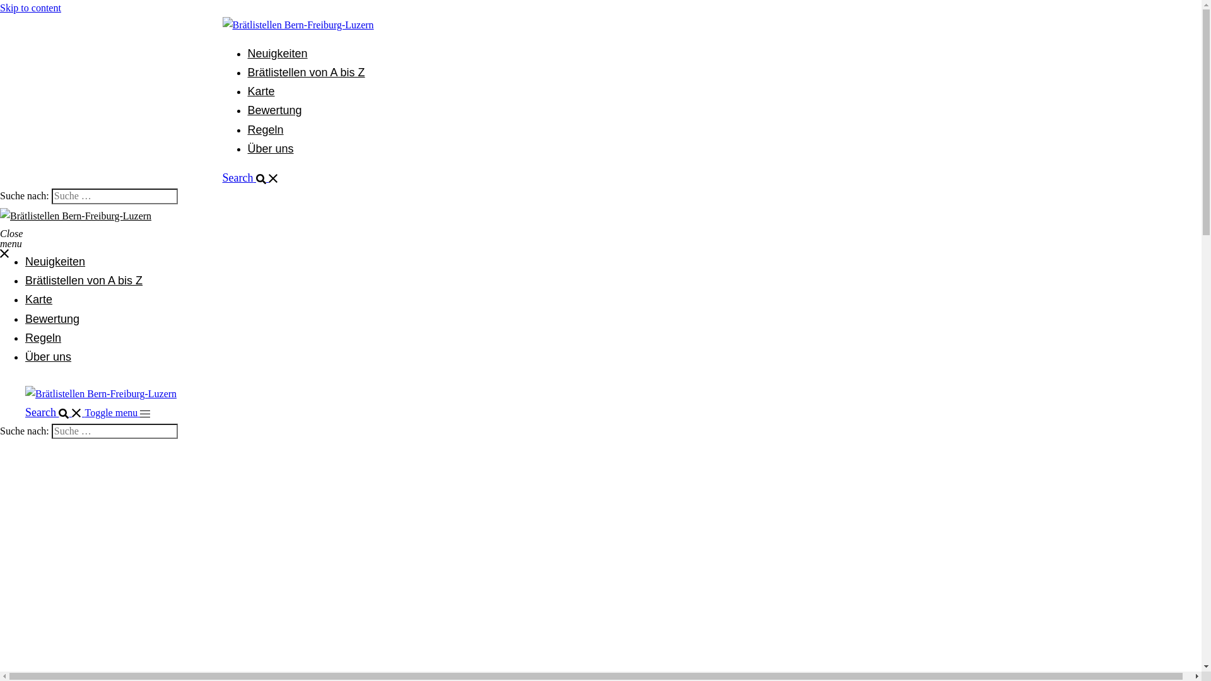 The width and height of the screenshot is (1211, 681). I want to click on Neuigkeiten, so click(56, 262).